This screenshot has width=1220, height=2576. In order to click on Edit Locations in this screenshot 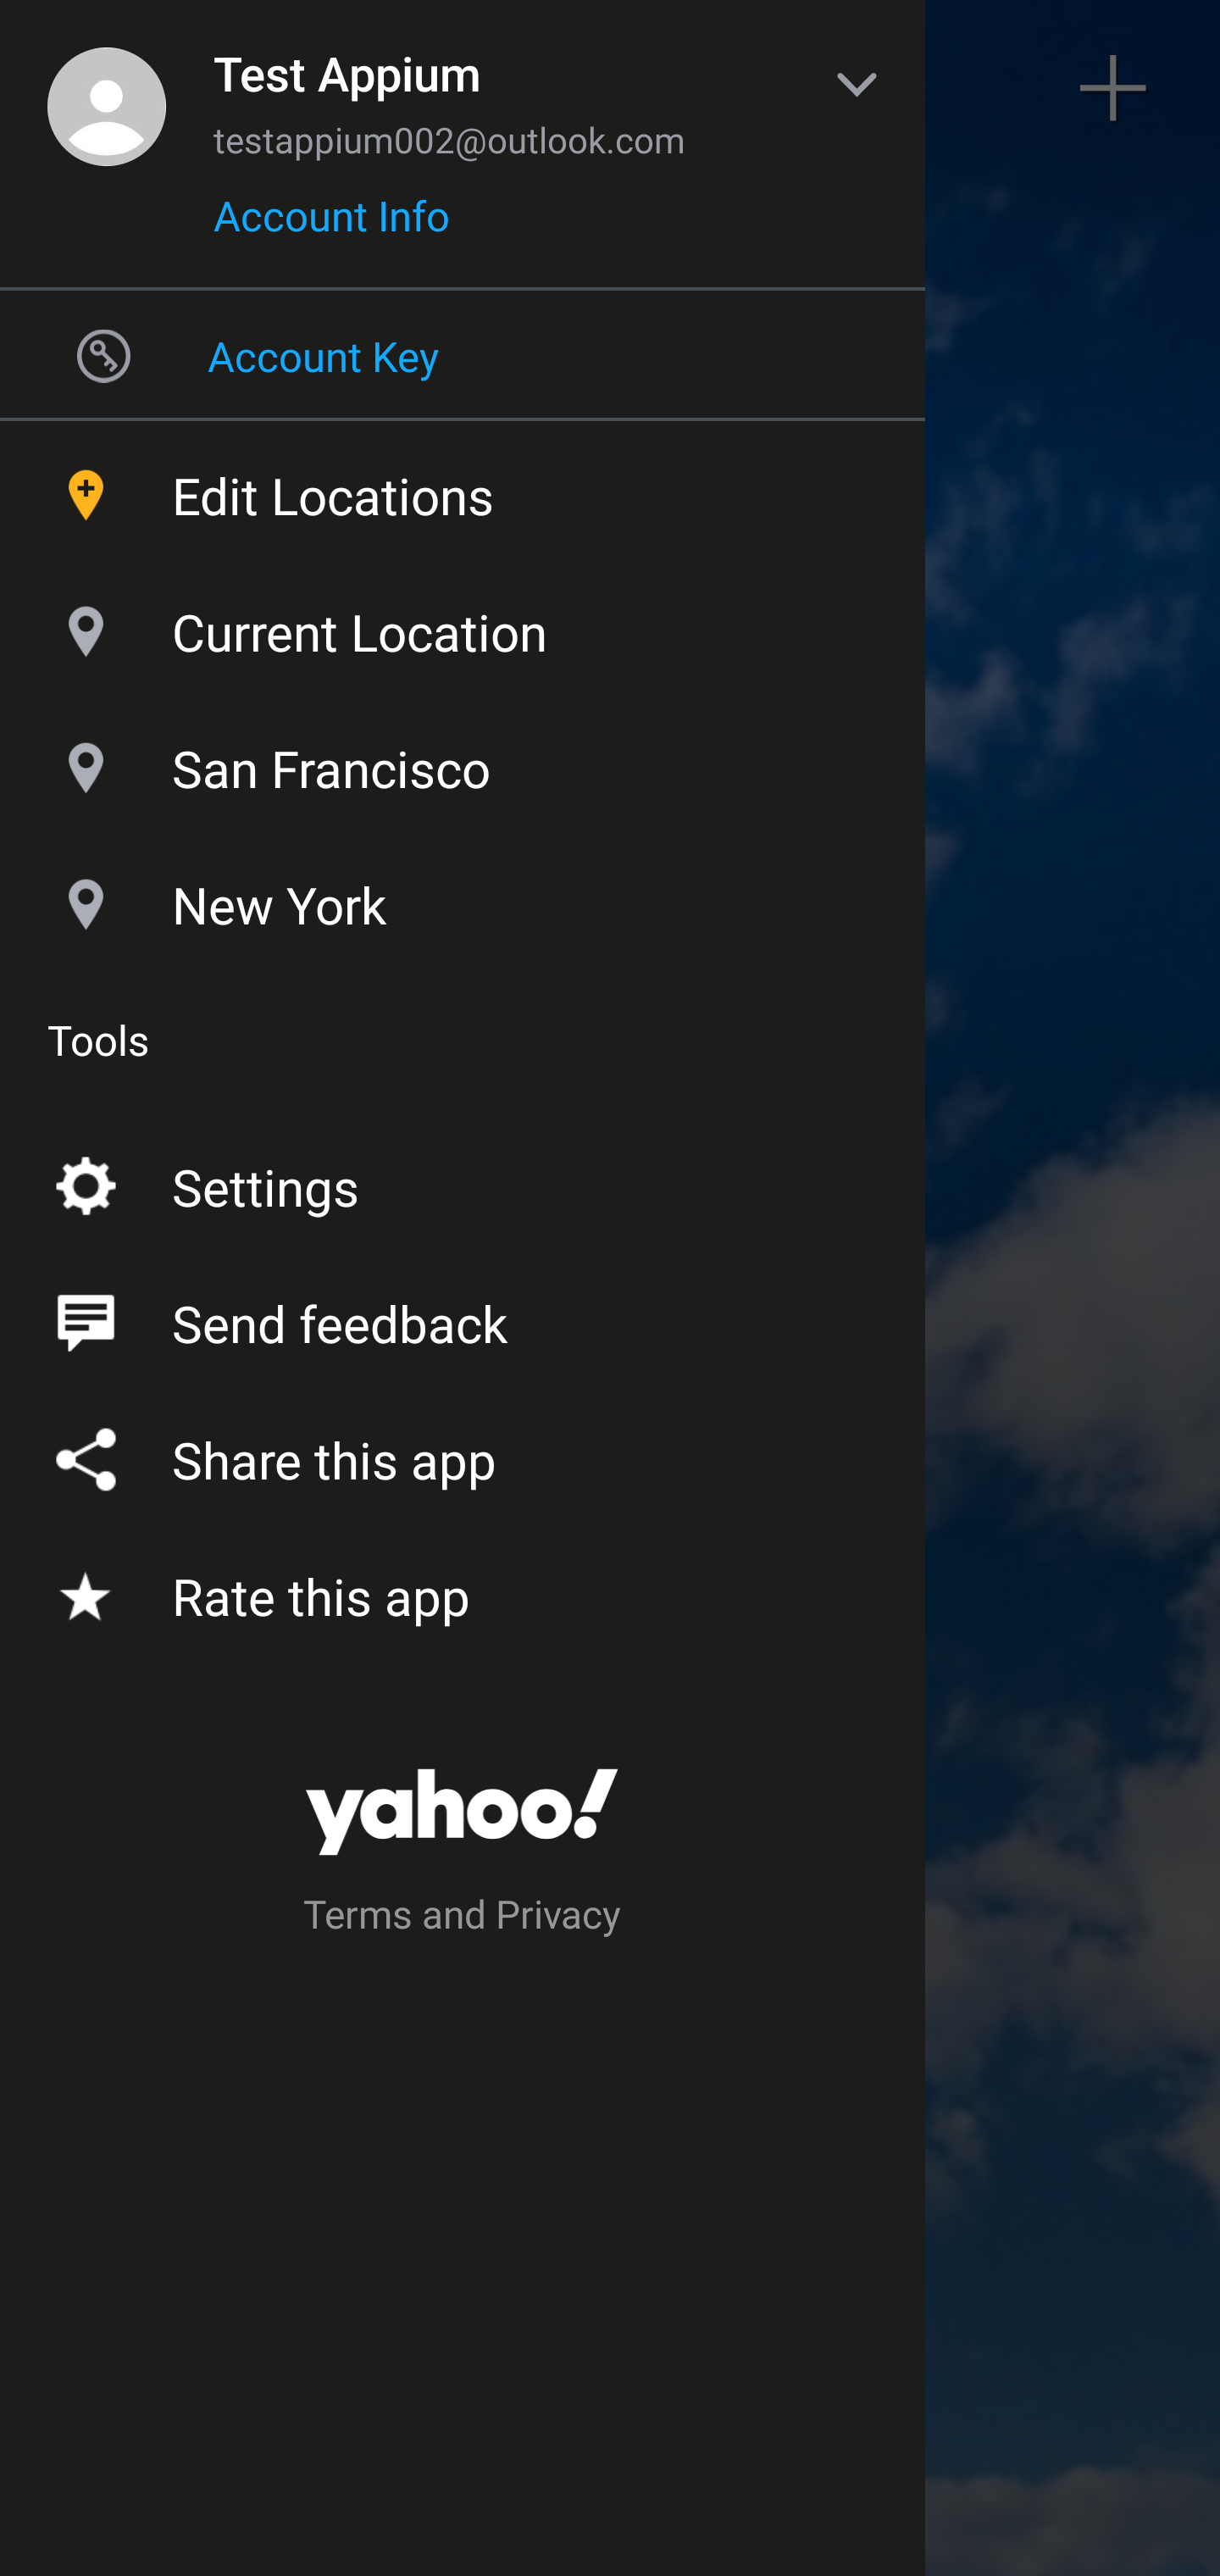, I will do `click(463, 488)`.